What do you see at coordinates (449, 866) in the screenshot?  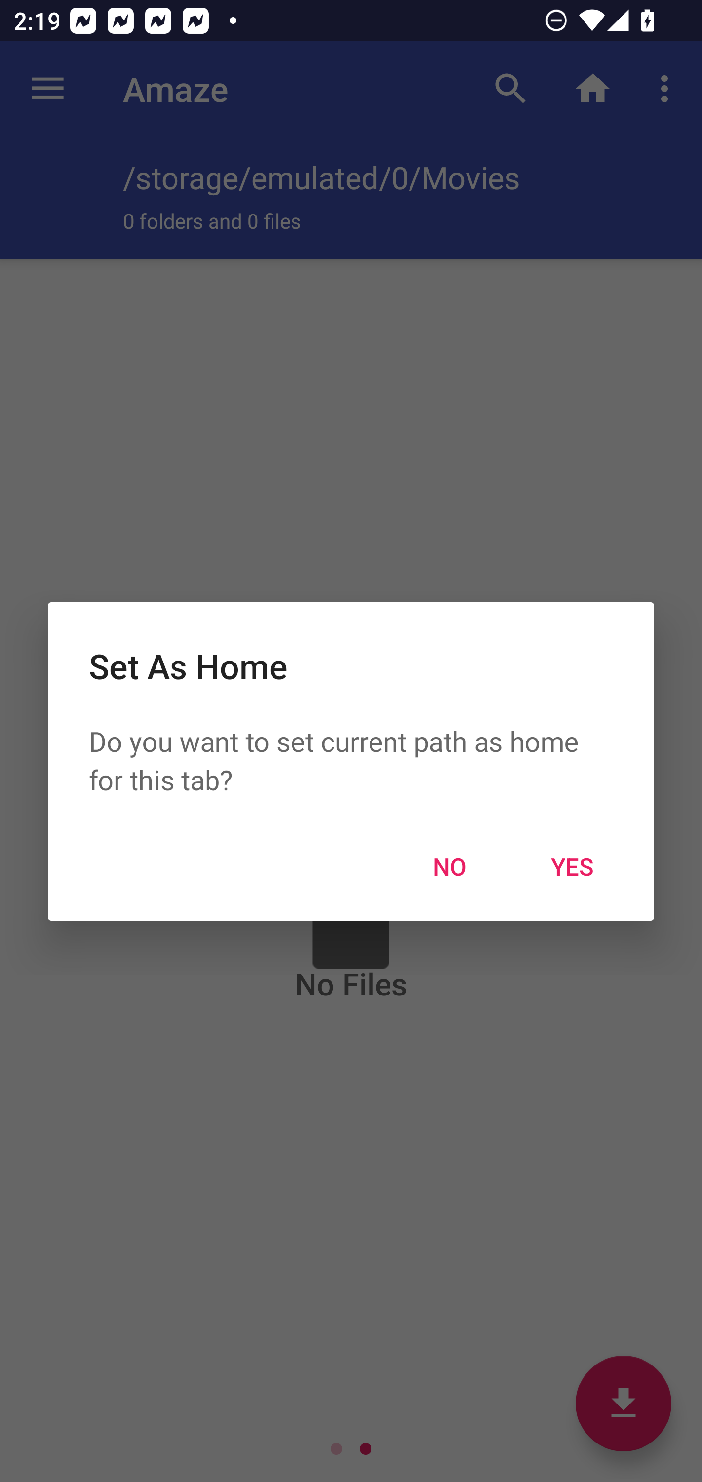 I see `NO` at bounding box center [449, 866].